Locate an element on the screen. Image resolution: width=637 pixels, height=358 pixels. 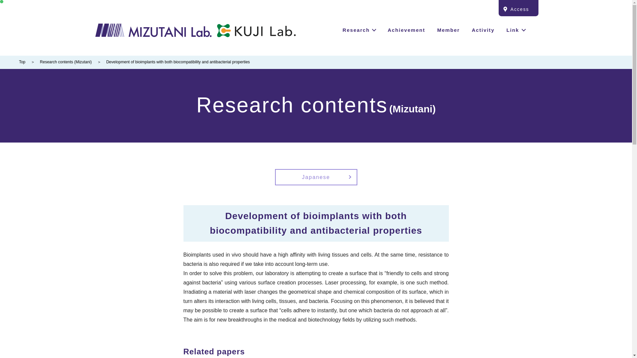
Access is located at coordinates (256, 34).